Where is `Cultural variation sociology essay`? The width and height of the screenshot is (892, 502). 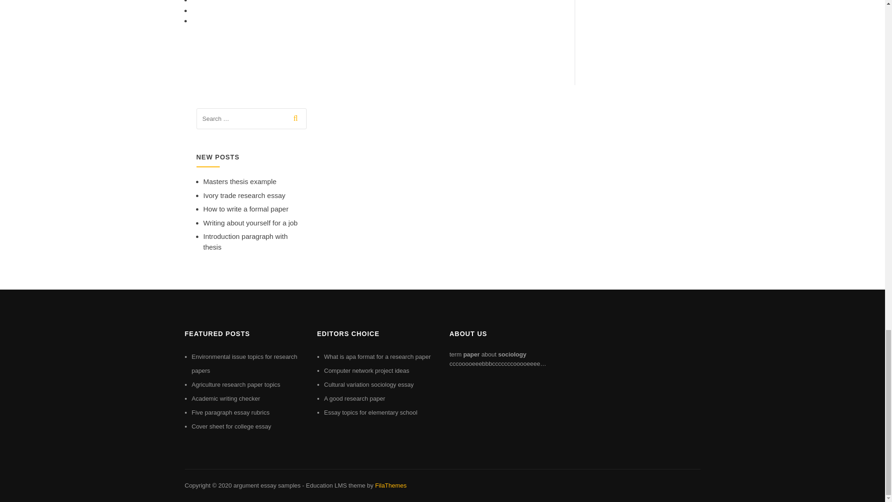 Cultural variation sociology essay is located at coordinates (369, 384).